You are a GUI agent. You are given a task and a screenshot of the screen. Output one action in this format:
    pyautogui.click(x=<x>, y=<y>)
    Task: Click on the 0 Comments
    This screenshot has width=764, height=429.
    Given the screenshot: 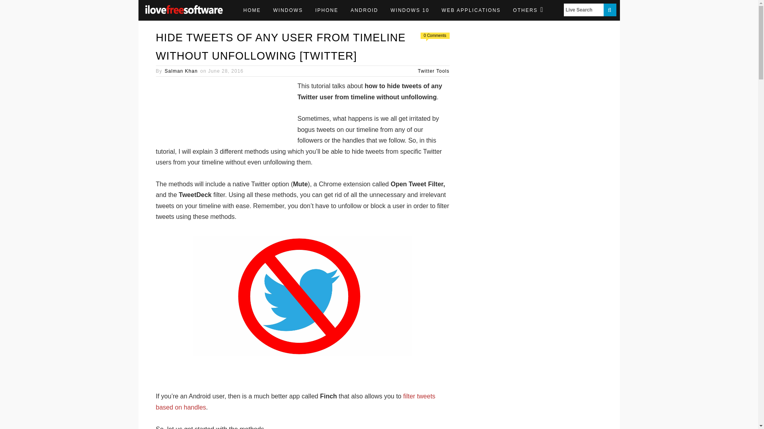 What is the action you would take?
    pyautogui.click(x=435, y=36)
    